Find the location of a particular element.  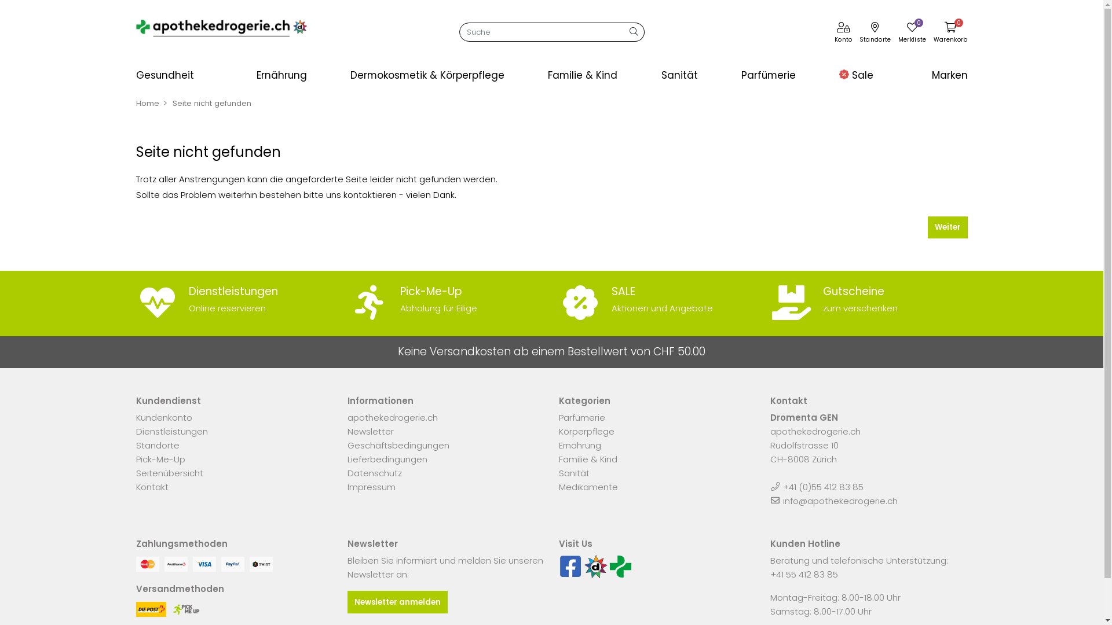

+41 55 412 83 85 is located at coordinates (804, 574).